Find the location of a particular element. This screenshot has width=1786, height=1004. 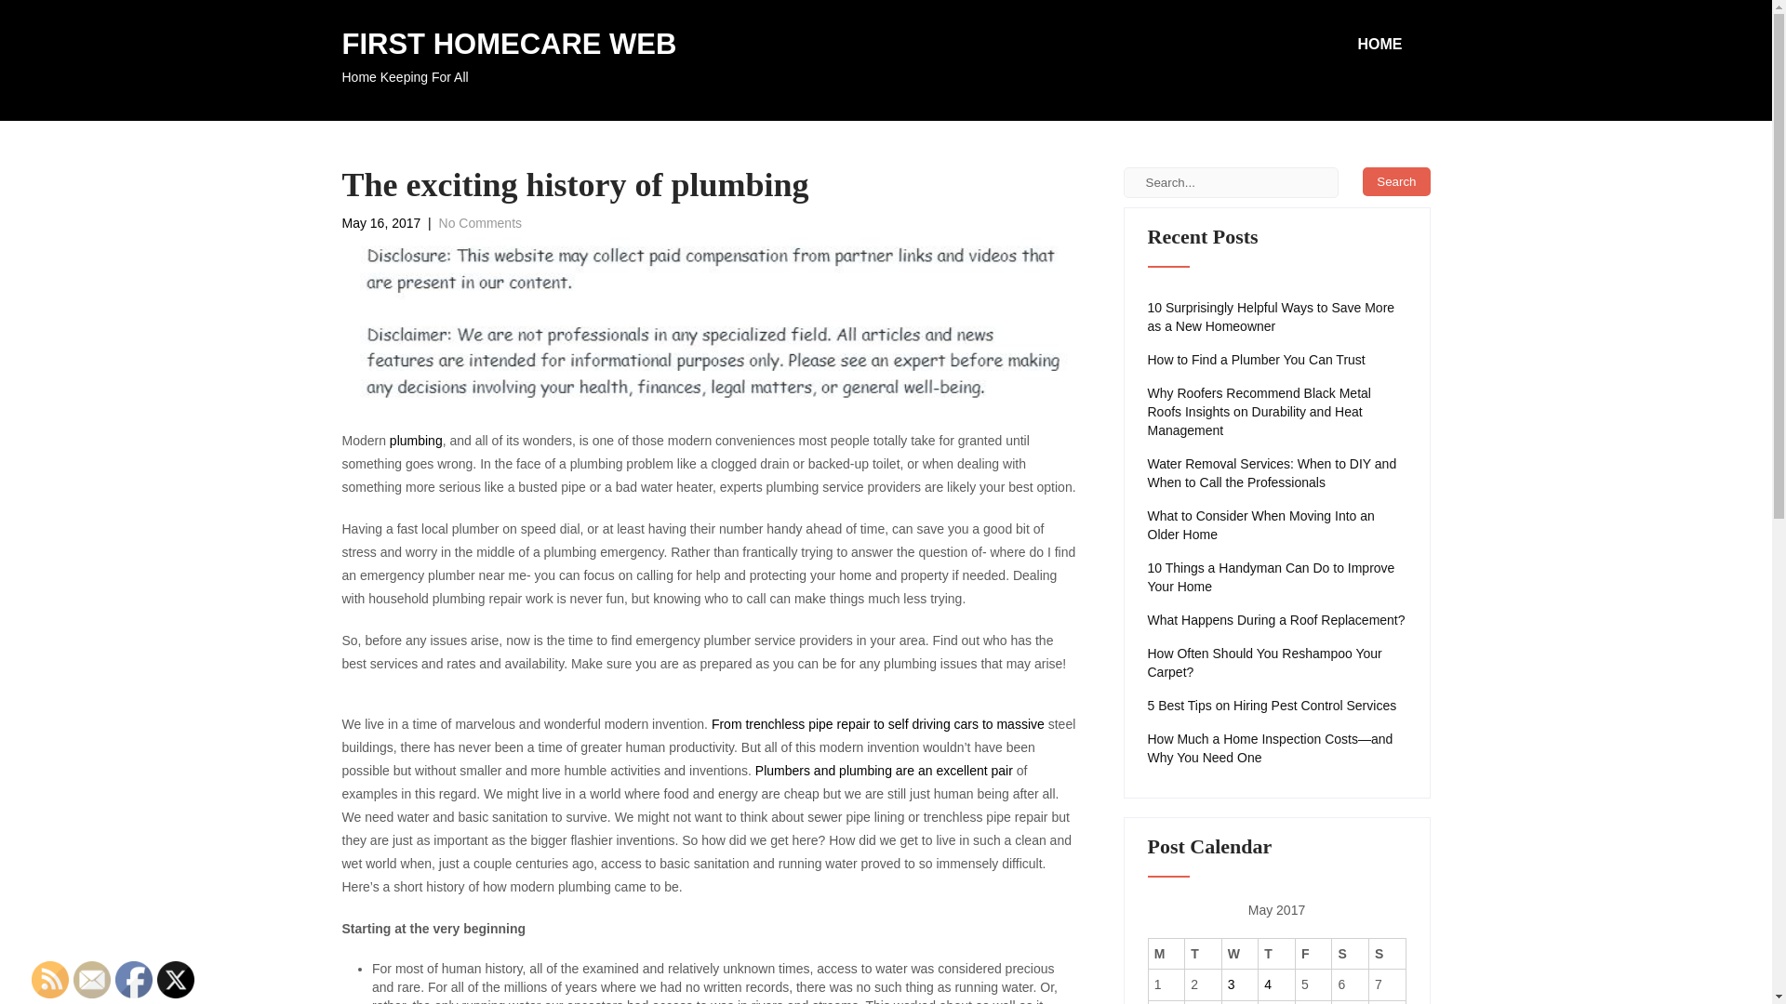

Facebook is located at coordinates (1277, 576).